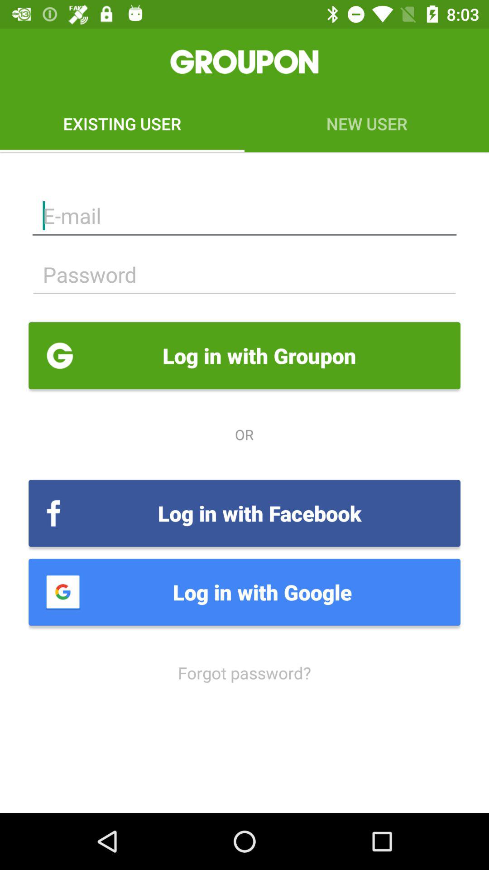  What do you see at coordinates (244, 275) in the screenshot?
I see `enter password` at bounding box center [244, 275].